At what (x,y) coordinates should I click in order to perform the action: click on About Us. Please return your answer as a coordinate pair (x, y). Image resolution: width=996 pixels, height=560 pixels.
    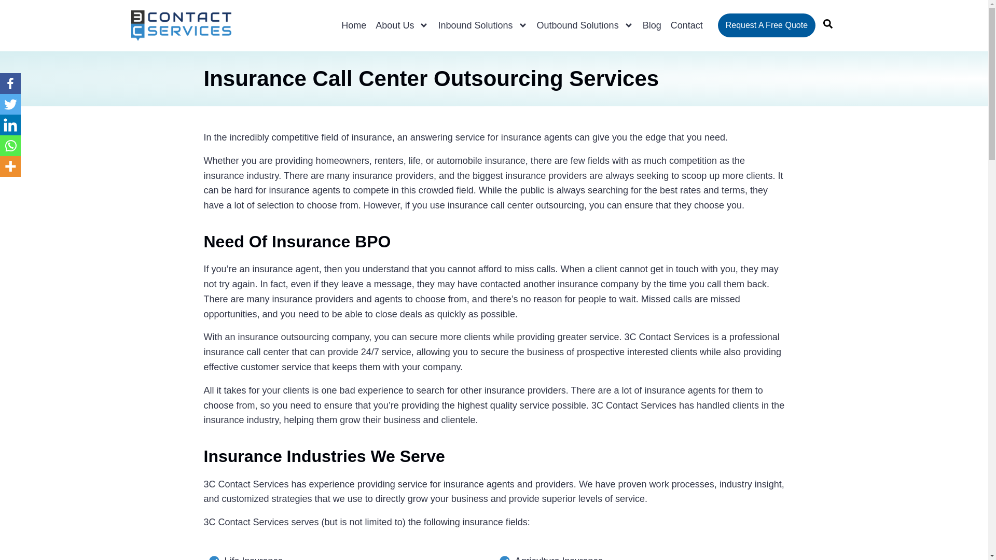
    Looking at the image, I should click on (402, 25).